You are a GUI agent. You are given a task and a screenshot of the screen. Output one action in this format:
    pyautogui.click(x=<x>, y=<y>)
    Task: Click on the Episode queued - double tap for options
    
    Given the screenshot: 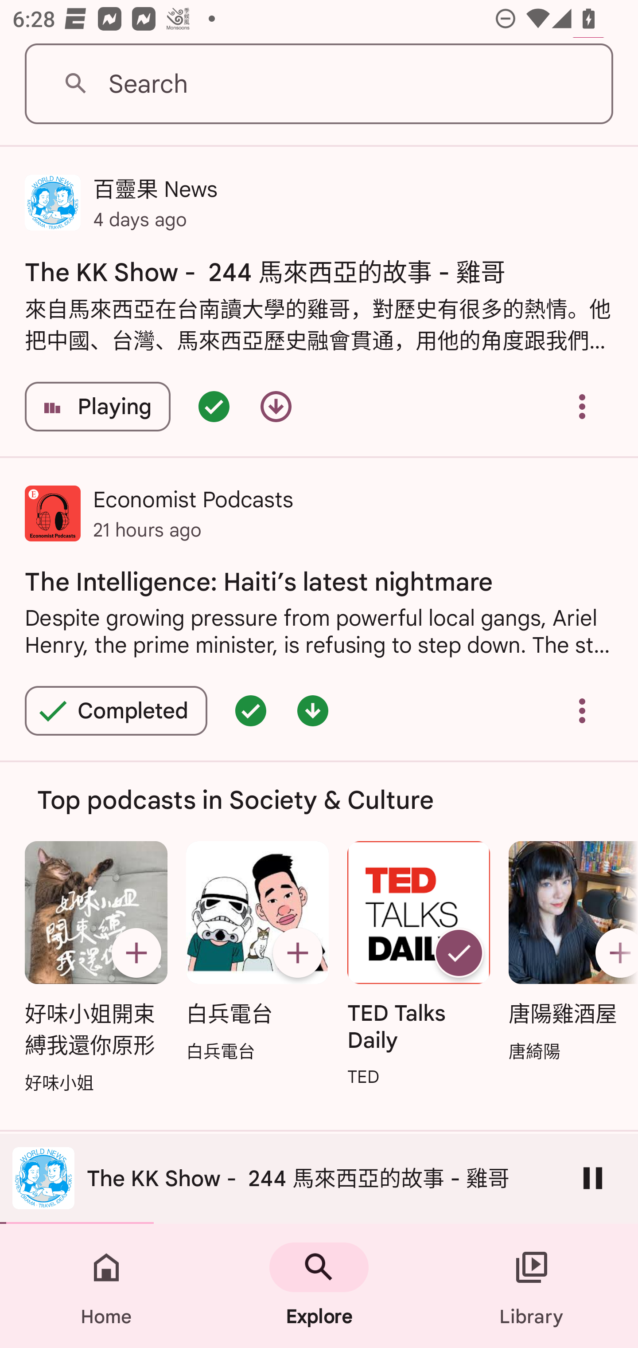 What is the action you would take?
    pyautogui.click(x=214, y=406)
    